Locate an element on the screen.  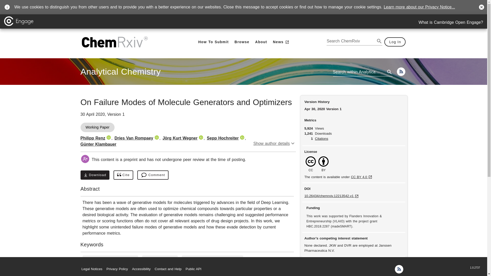
De novo molecule generation is located at coordinates (153, 175).